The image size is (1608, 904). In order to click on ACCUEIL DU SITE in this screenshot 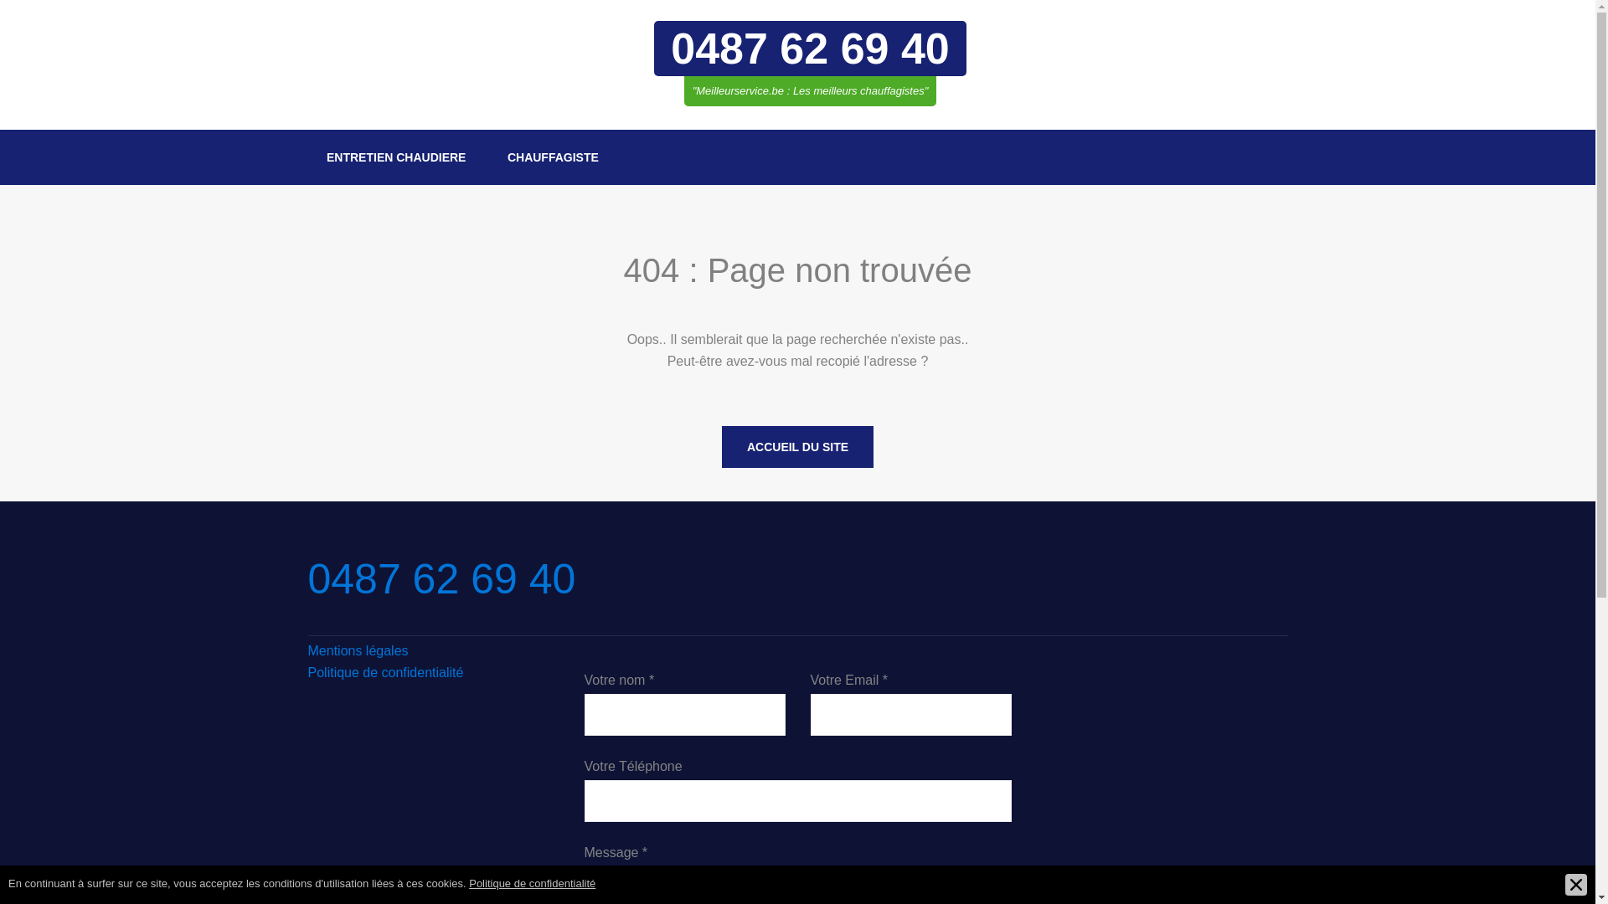, I will do `click(797, 447)`.